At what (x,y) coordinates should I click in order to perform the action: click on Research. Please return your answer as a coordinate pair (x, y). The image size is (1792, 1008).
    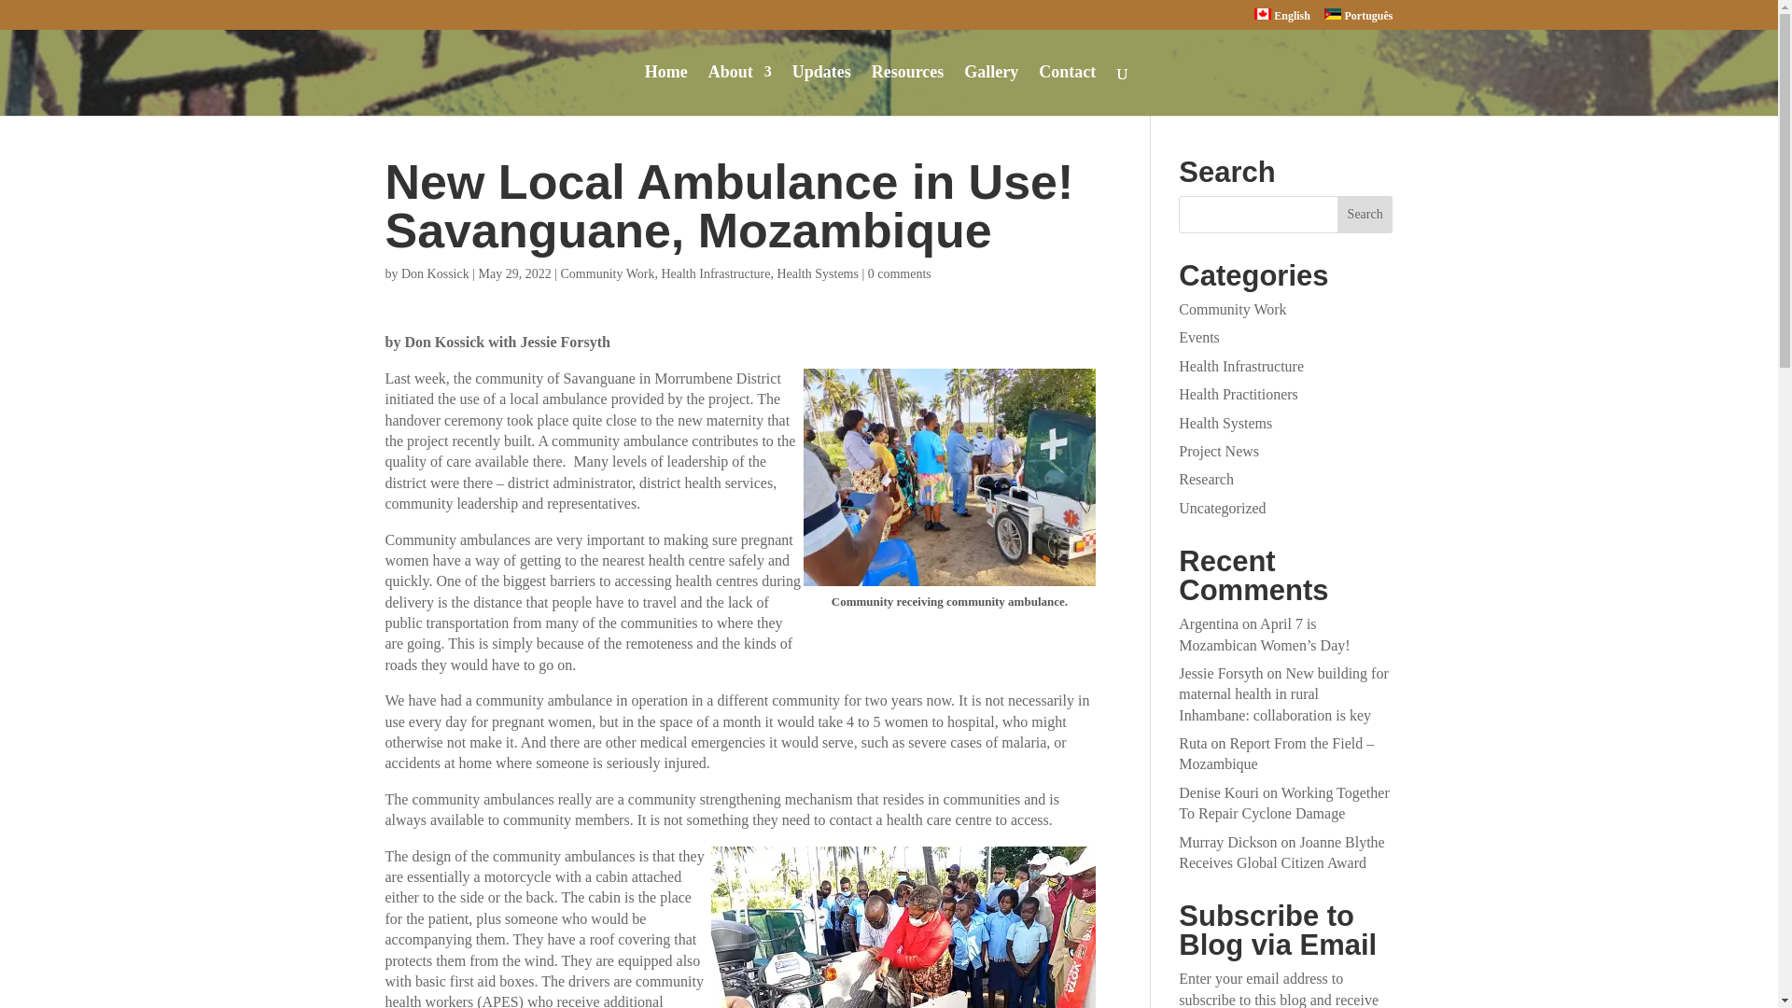
    Looking at the image, I should click on (1206, 479).